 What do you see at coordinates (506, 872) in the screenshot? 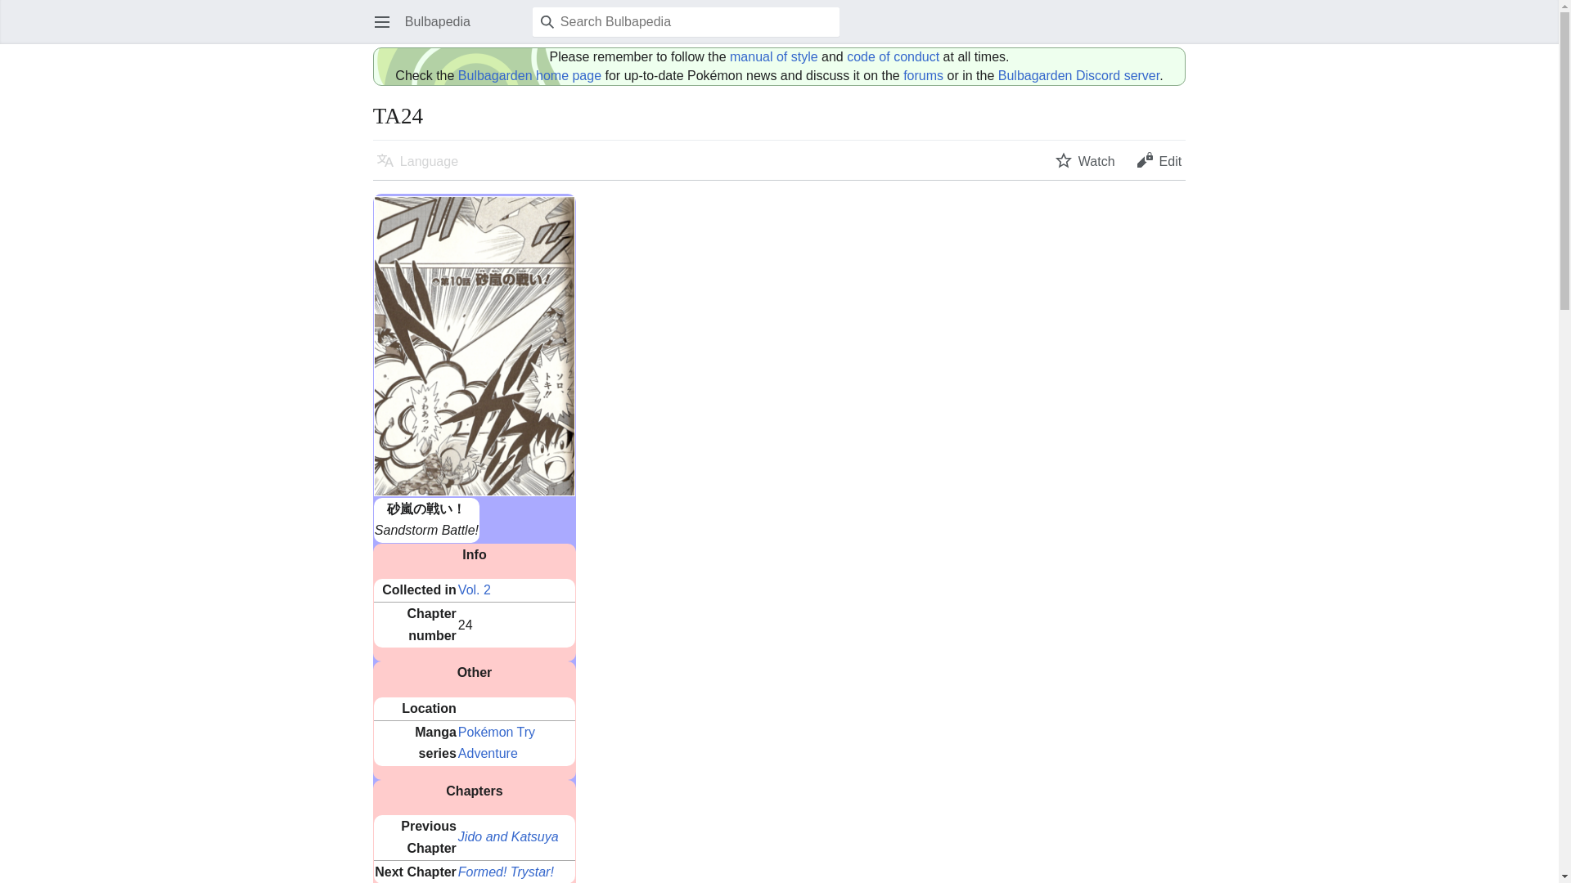
I see `Formed! Trystar!` at bounding box center [506, 872].